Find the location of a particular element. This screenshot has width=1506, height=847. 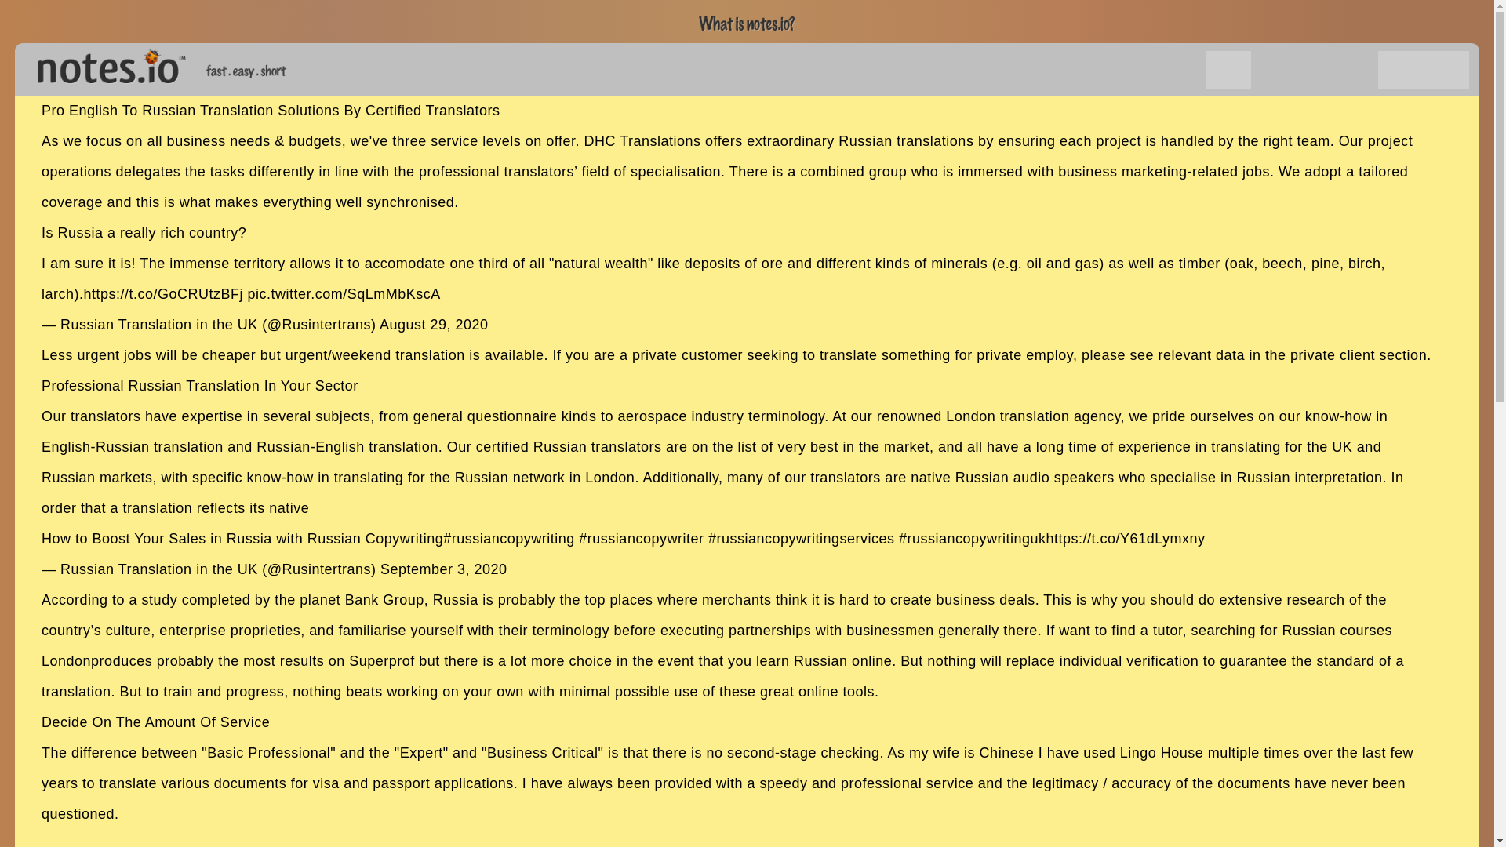

notes is located at coordinates (104, 63).